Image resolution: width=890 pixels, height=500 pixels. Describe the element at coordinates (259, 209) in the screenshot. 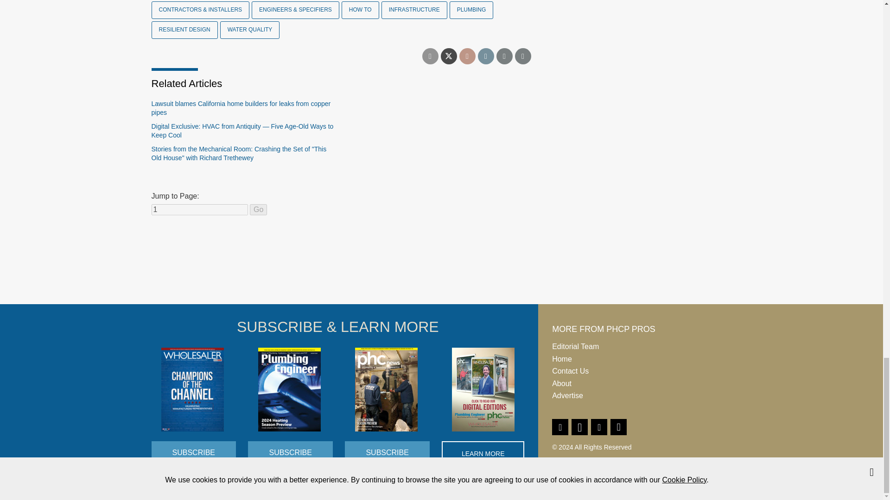

I see `Go` at that location.